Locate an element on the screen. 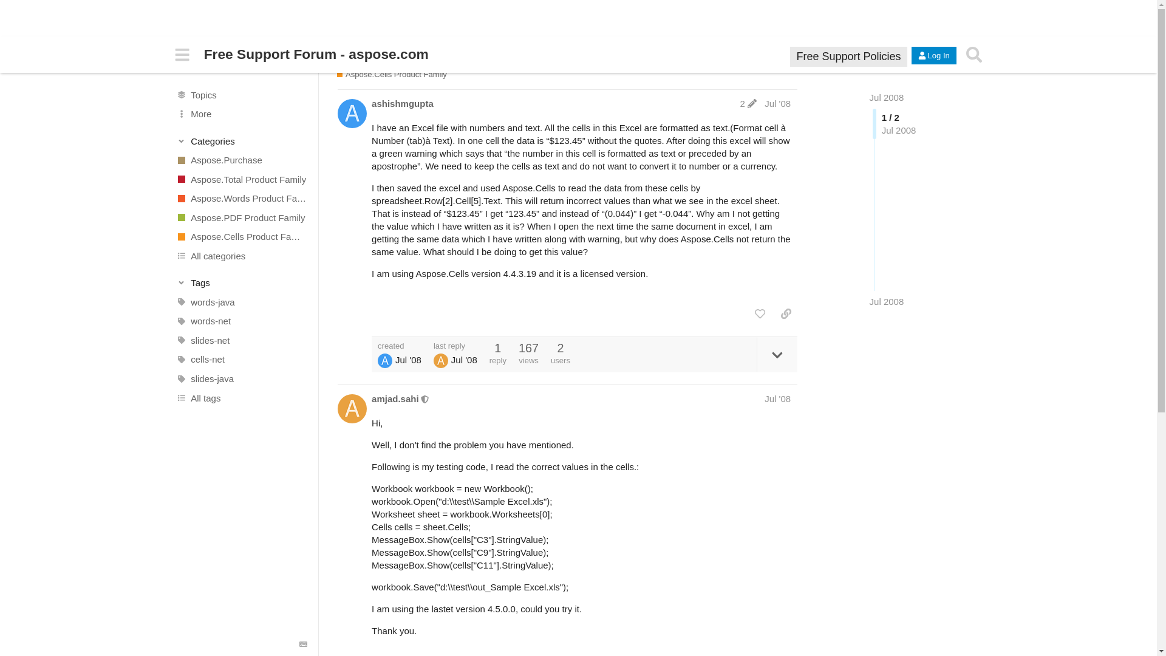 This screenshot has width=1166, height=656. 2 is located at coordinates (748, 103).